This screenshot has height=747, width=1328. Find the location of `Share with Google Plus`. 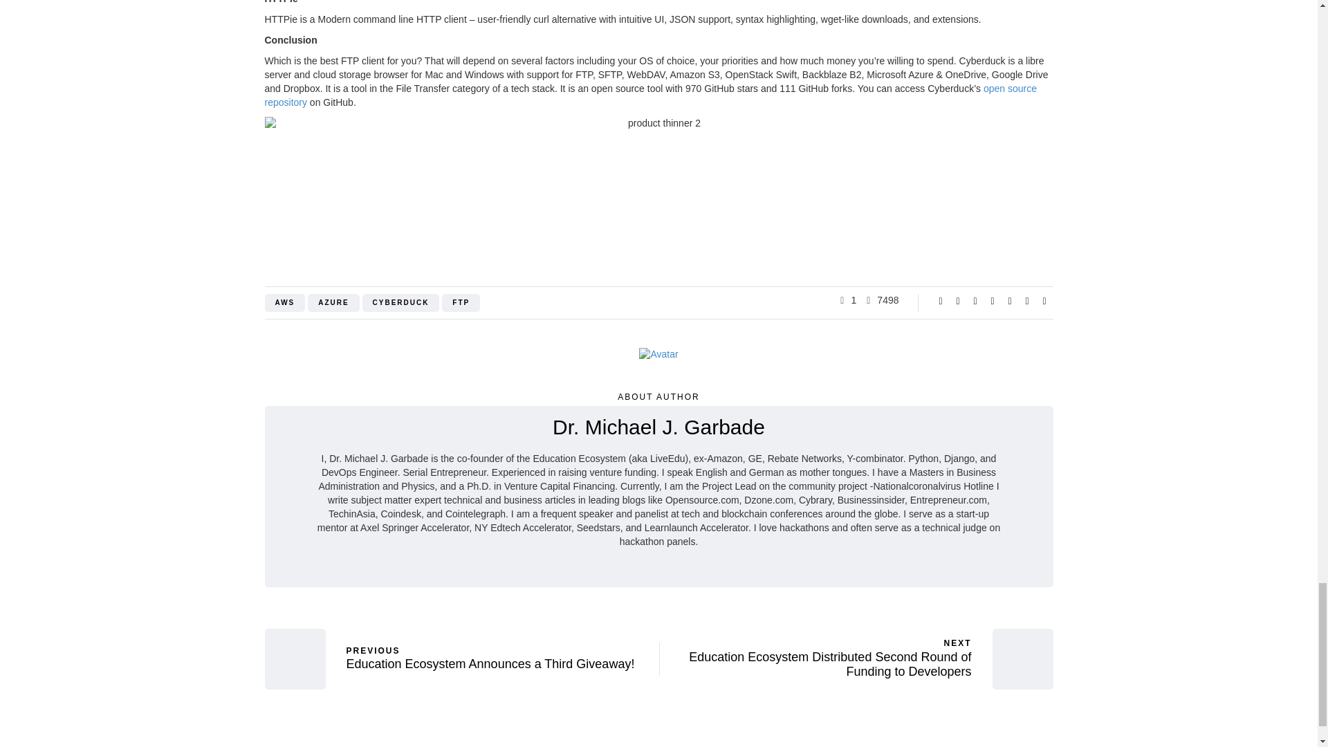

Share with Google Plus is located at coordinates (975, 300).